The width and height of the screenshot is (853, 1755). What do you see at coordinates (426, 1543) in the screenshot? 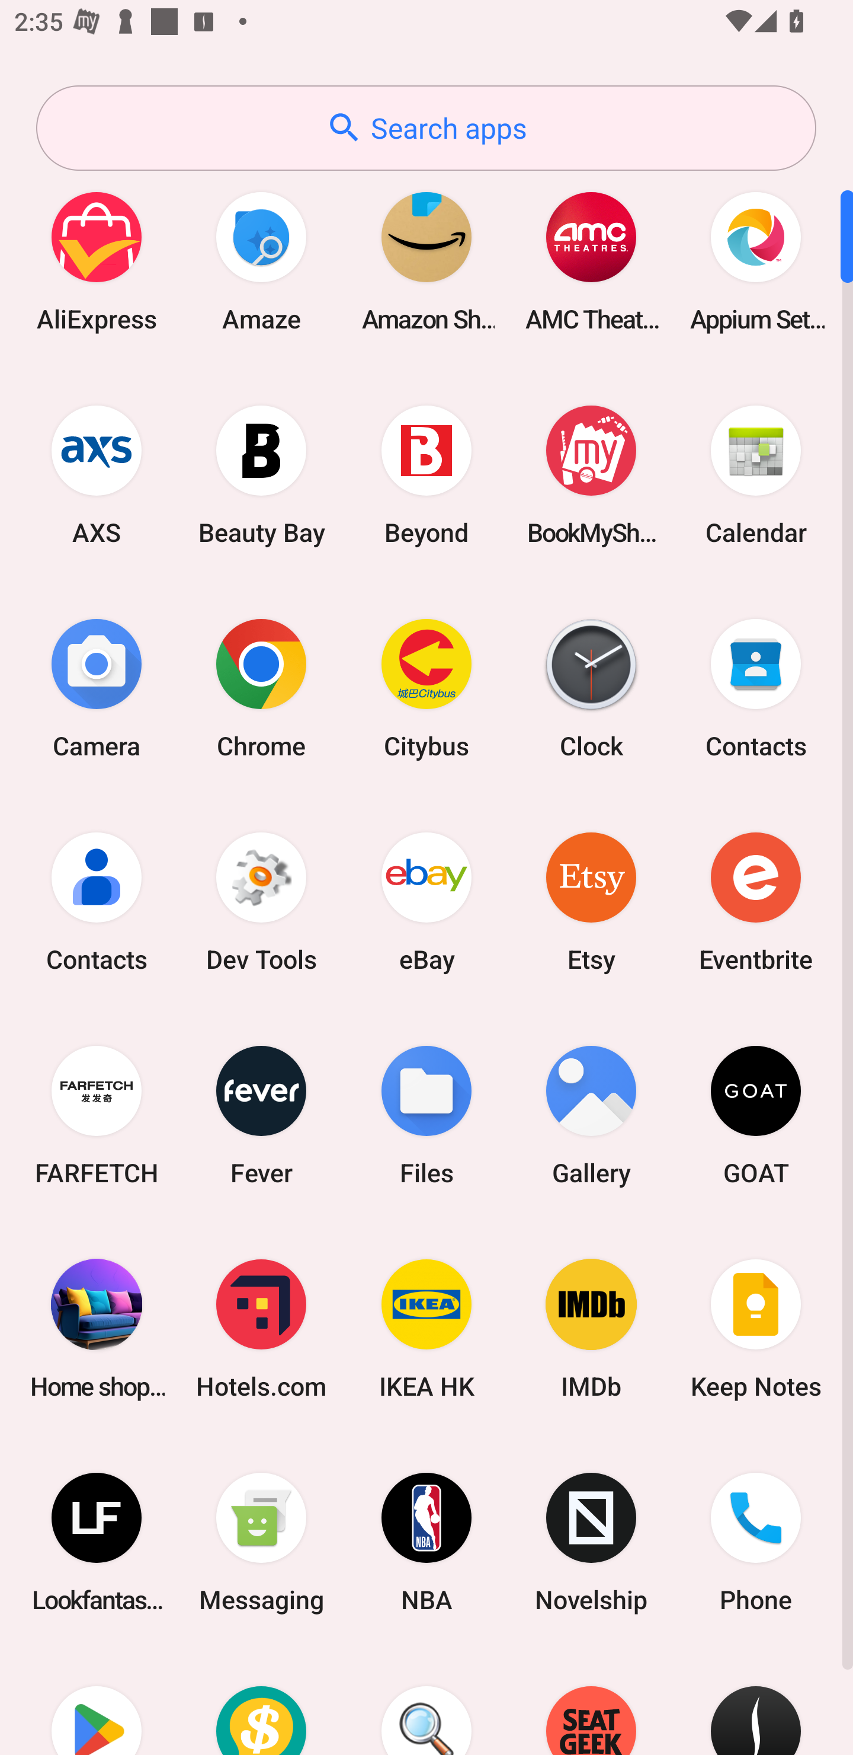
I see `NBA` at bounding box center [426, 1543].